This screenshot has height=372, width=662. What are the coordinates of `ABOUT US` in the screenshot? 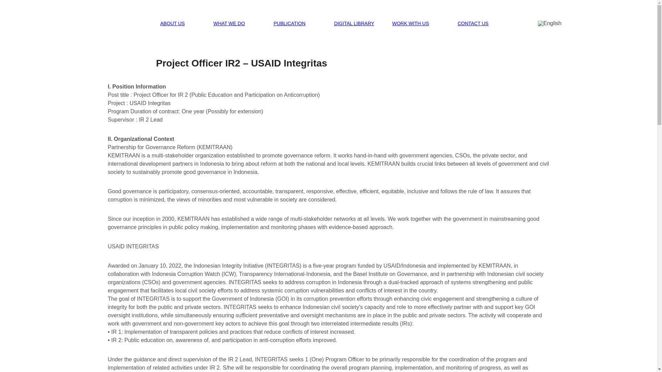 It's located at (178, 23).